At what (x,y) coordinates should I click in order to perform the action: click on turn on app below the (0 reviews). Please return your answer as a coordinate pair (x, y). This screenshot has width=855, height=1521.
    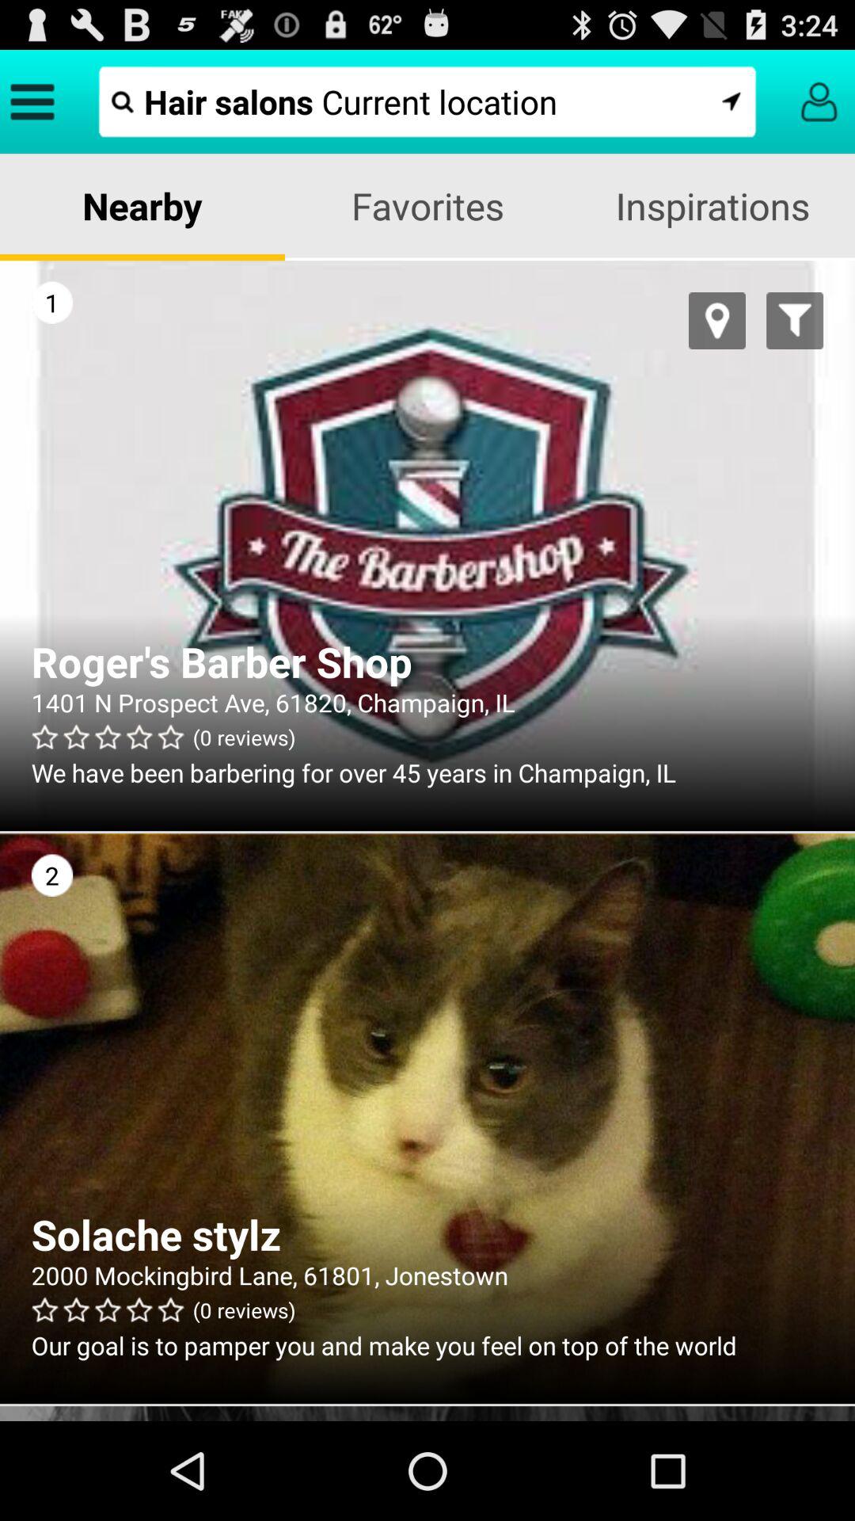
    Looking at the image, I should click on (427, 1345).